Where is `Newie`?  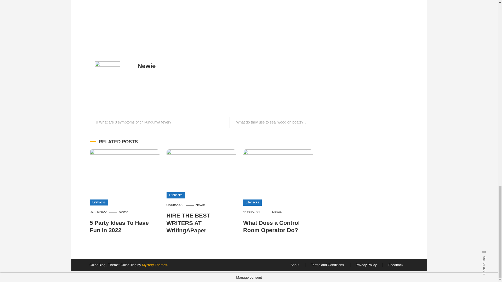 Newie is located at coordinates (200, 205).